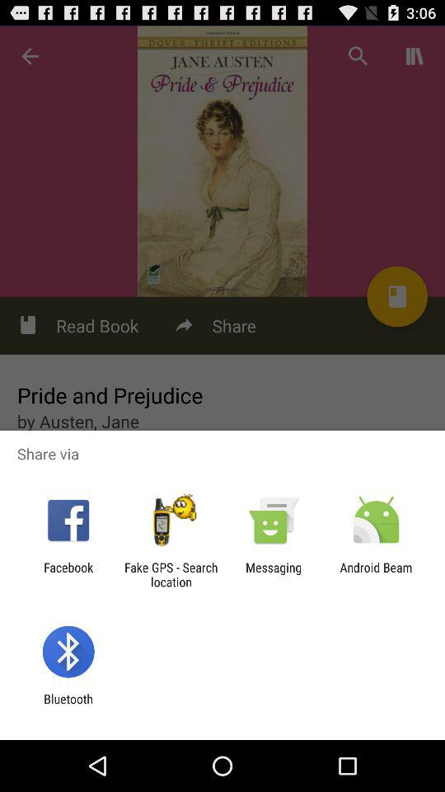  Describe the element at coordinates (68, 574) in the screenshot. I see `open the app to the left of the fake gps search app` at that location.